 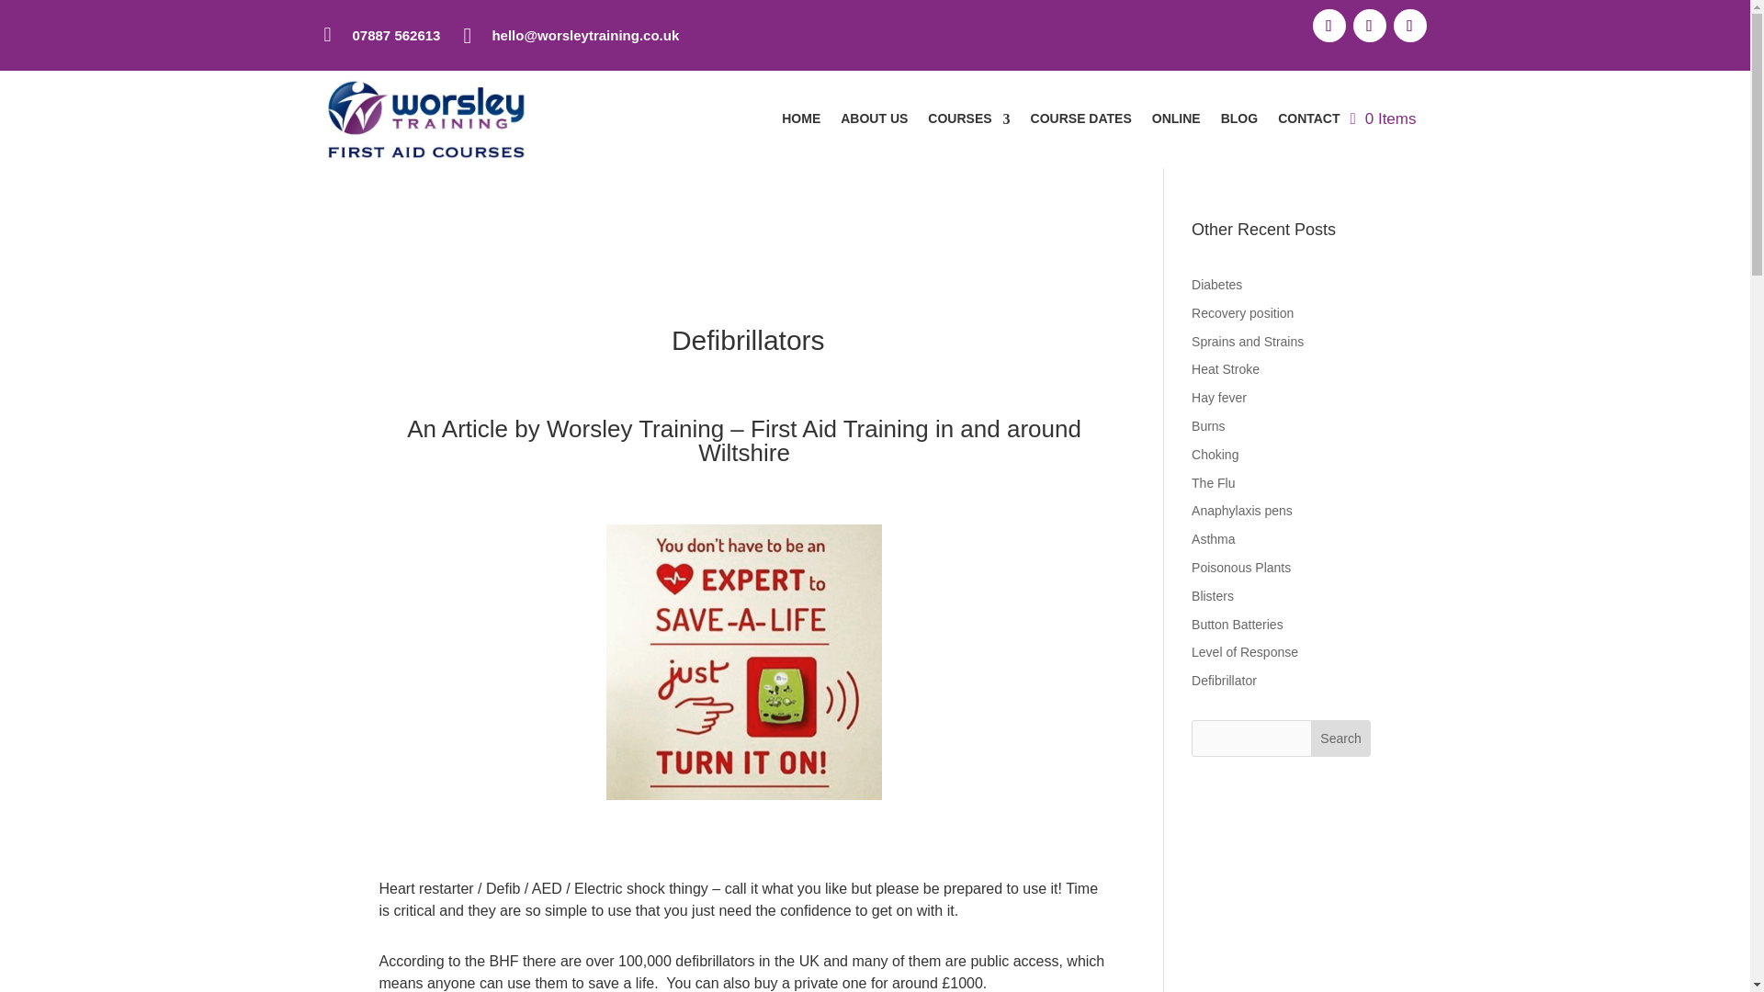 I want to click on Follow on Instagram, so click(x=1409, y=26).